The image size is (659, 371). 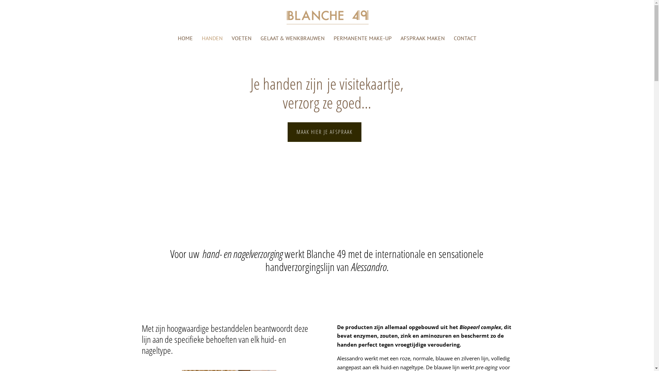 I want to click on HANDEN, so click(x=212, y=41).